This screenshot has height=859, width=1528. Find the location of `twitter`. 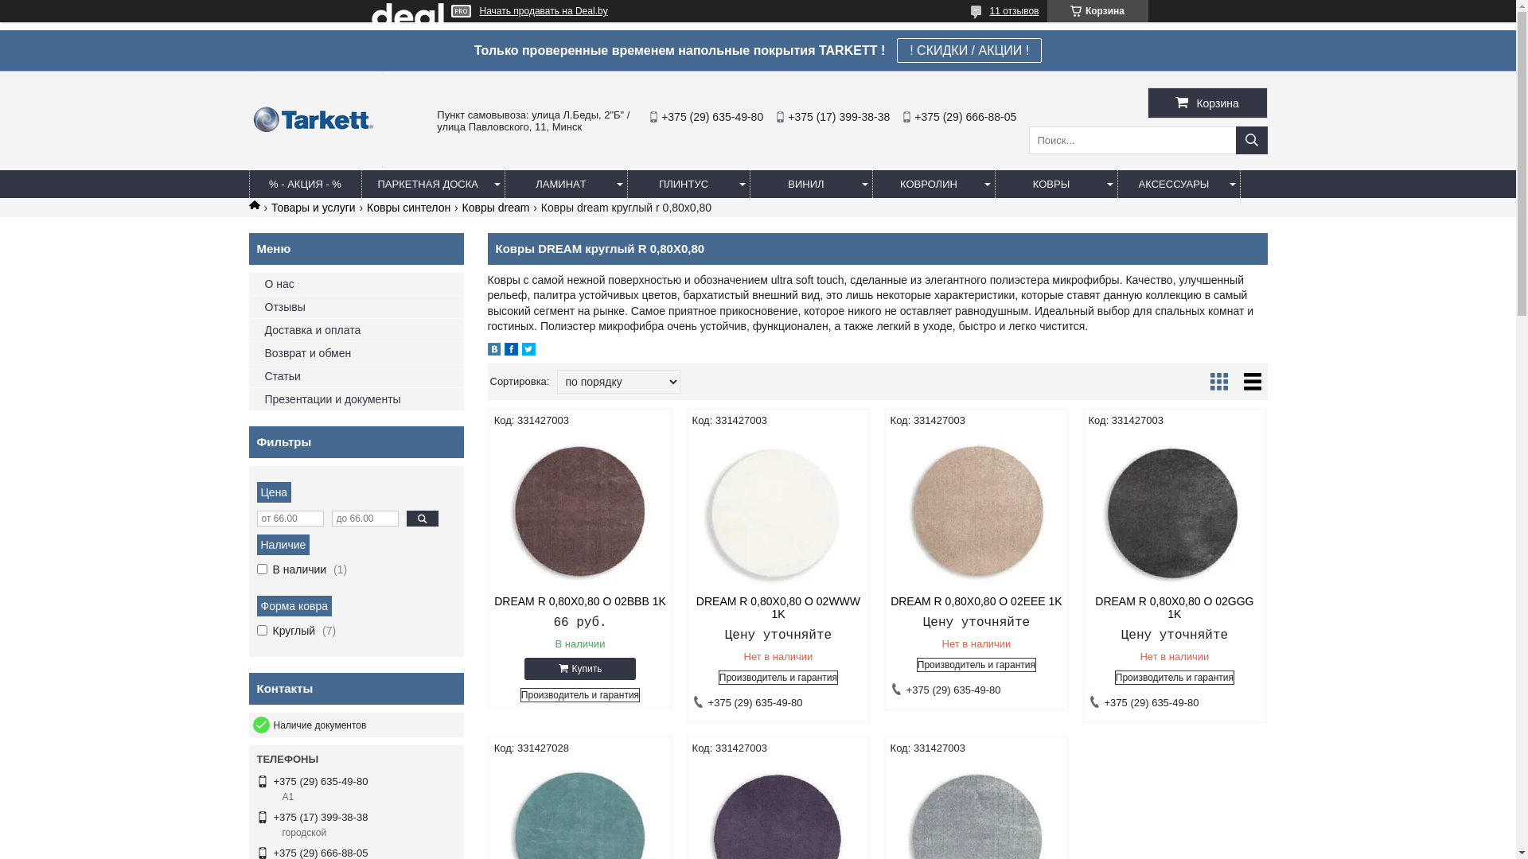

twitter is located at coordinates (528, 352).